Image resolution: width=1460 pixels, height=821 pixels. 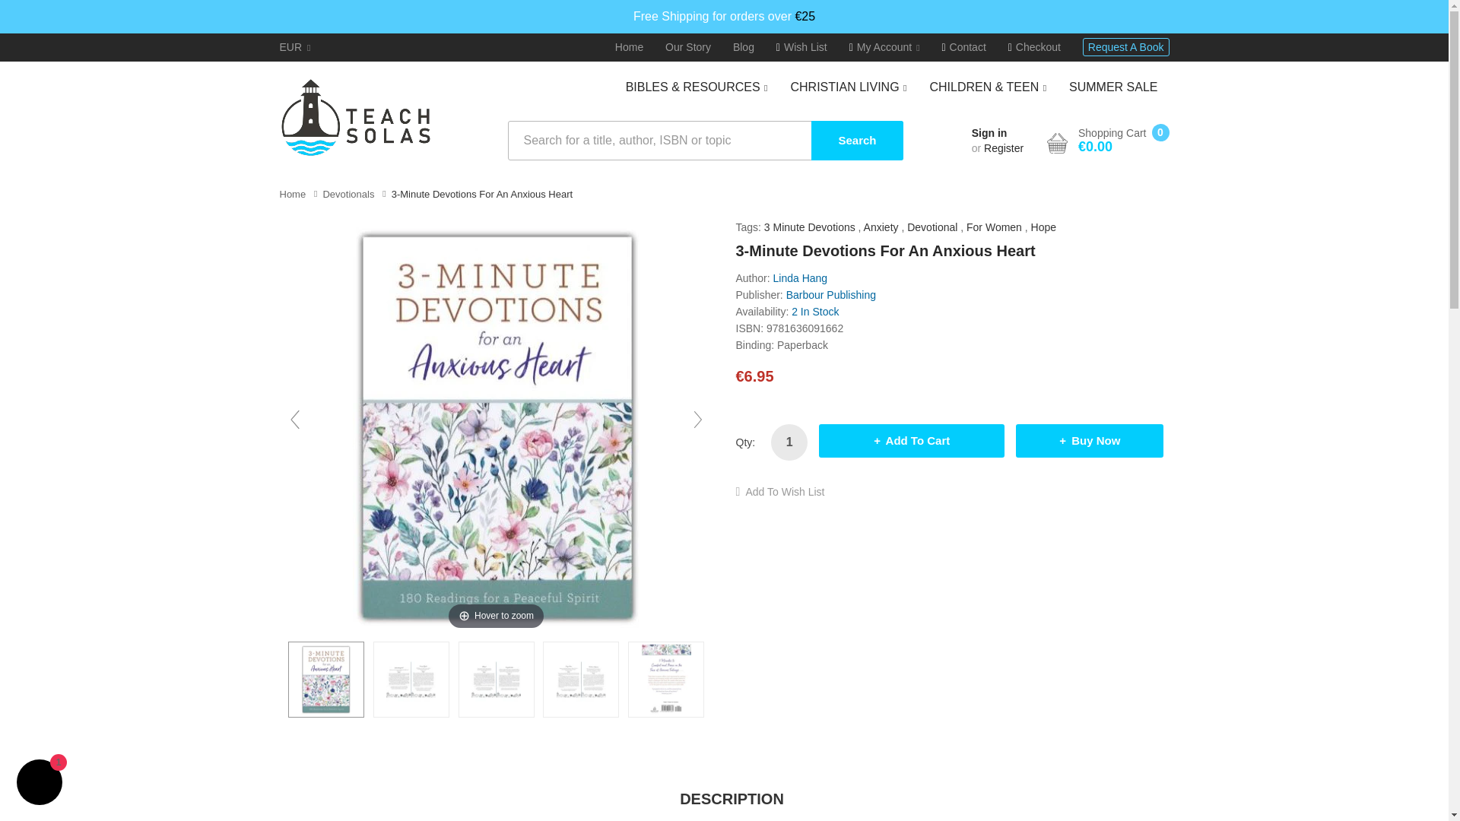 What do you see at coordinates (295, 47) in the screenshot?
I see `EUR` at bounding box center [295, 47].